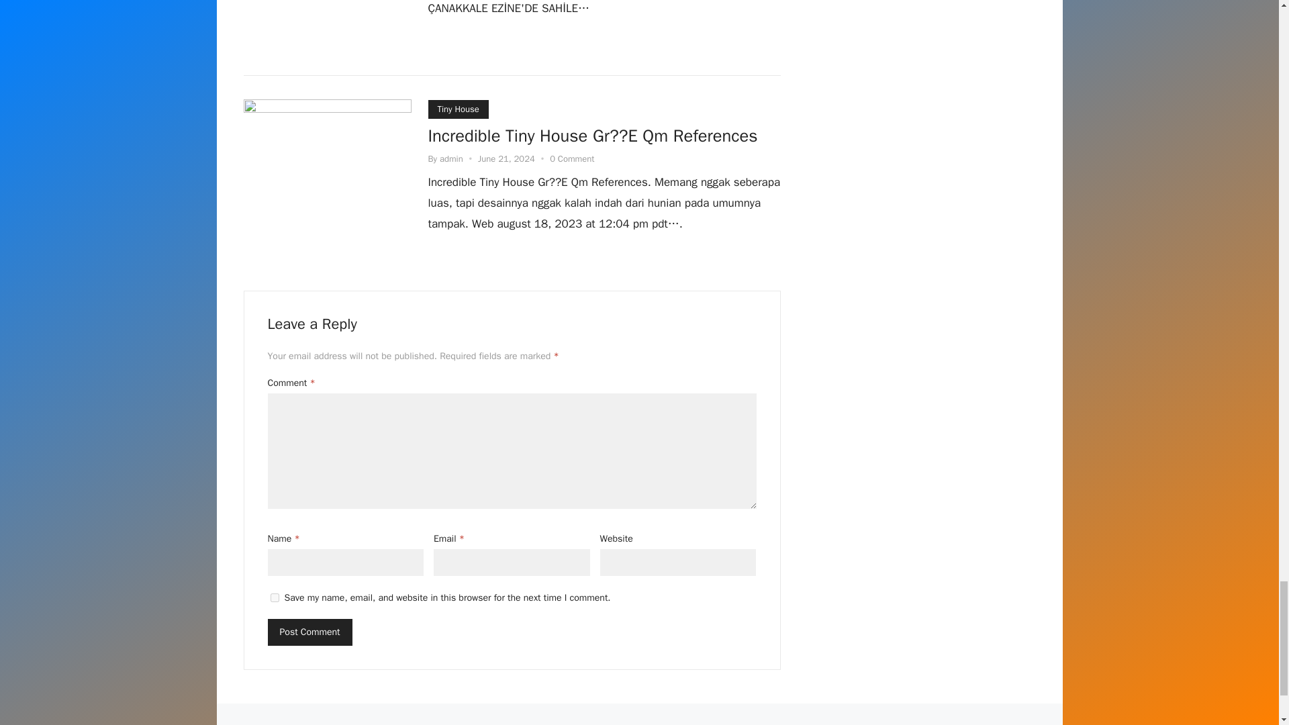 This screenshot has width=1289, height=725. Describe the element at coordinates (274, 597) in the screenshot. I see `yes` at that location.